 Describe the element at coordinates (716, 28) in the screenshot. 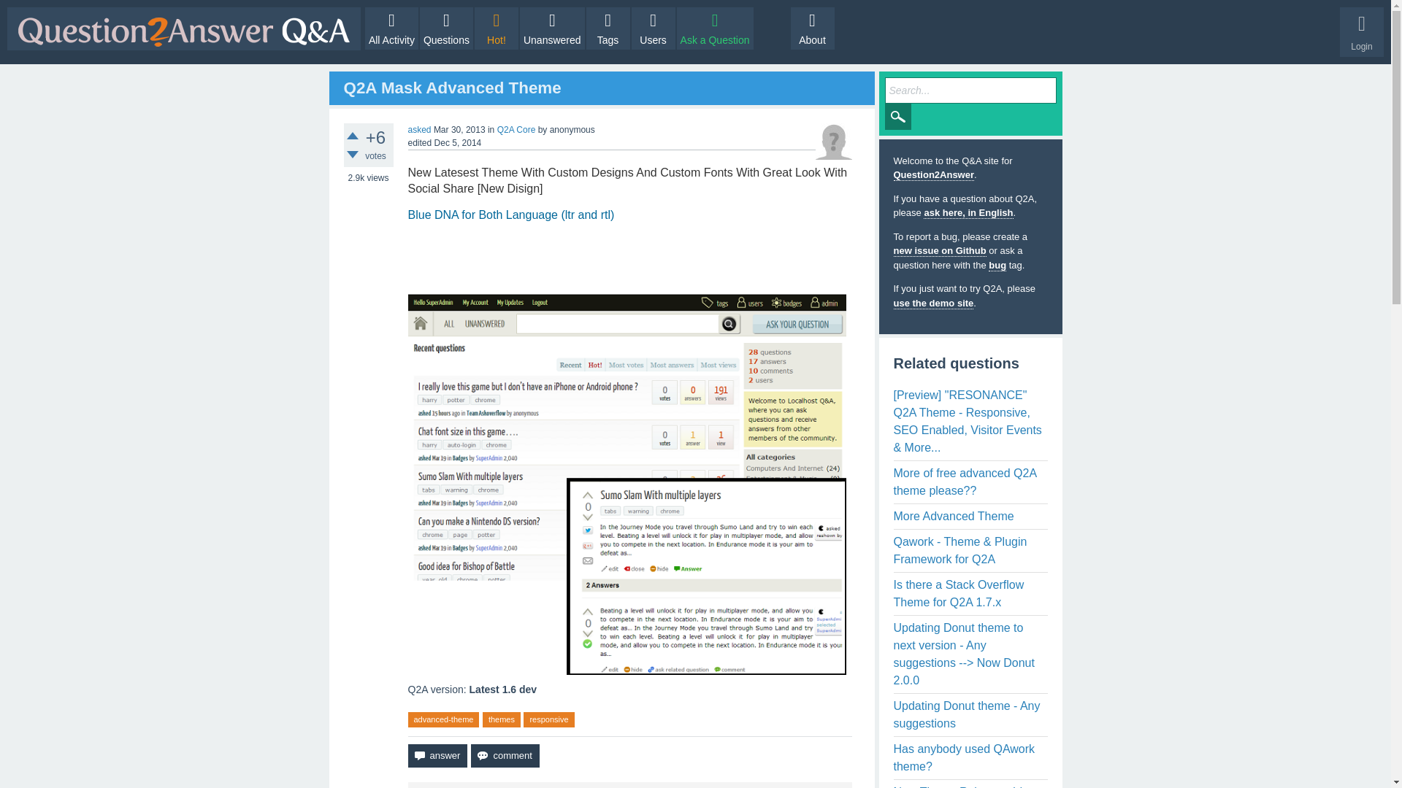

I see `Ask a Question` at that location.